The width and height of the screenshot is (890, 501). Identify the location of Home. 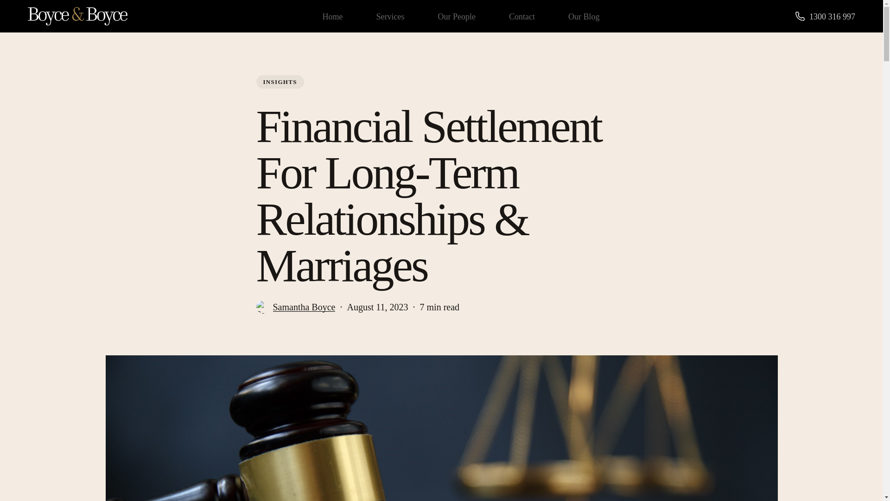
(332, 17).